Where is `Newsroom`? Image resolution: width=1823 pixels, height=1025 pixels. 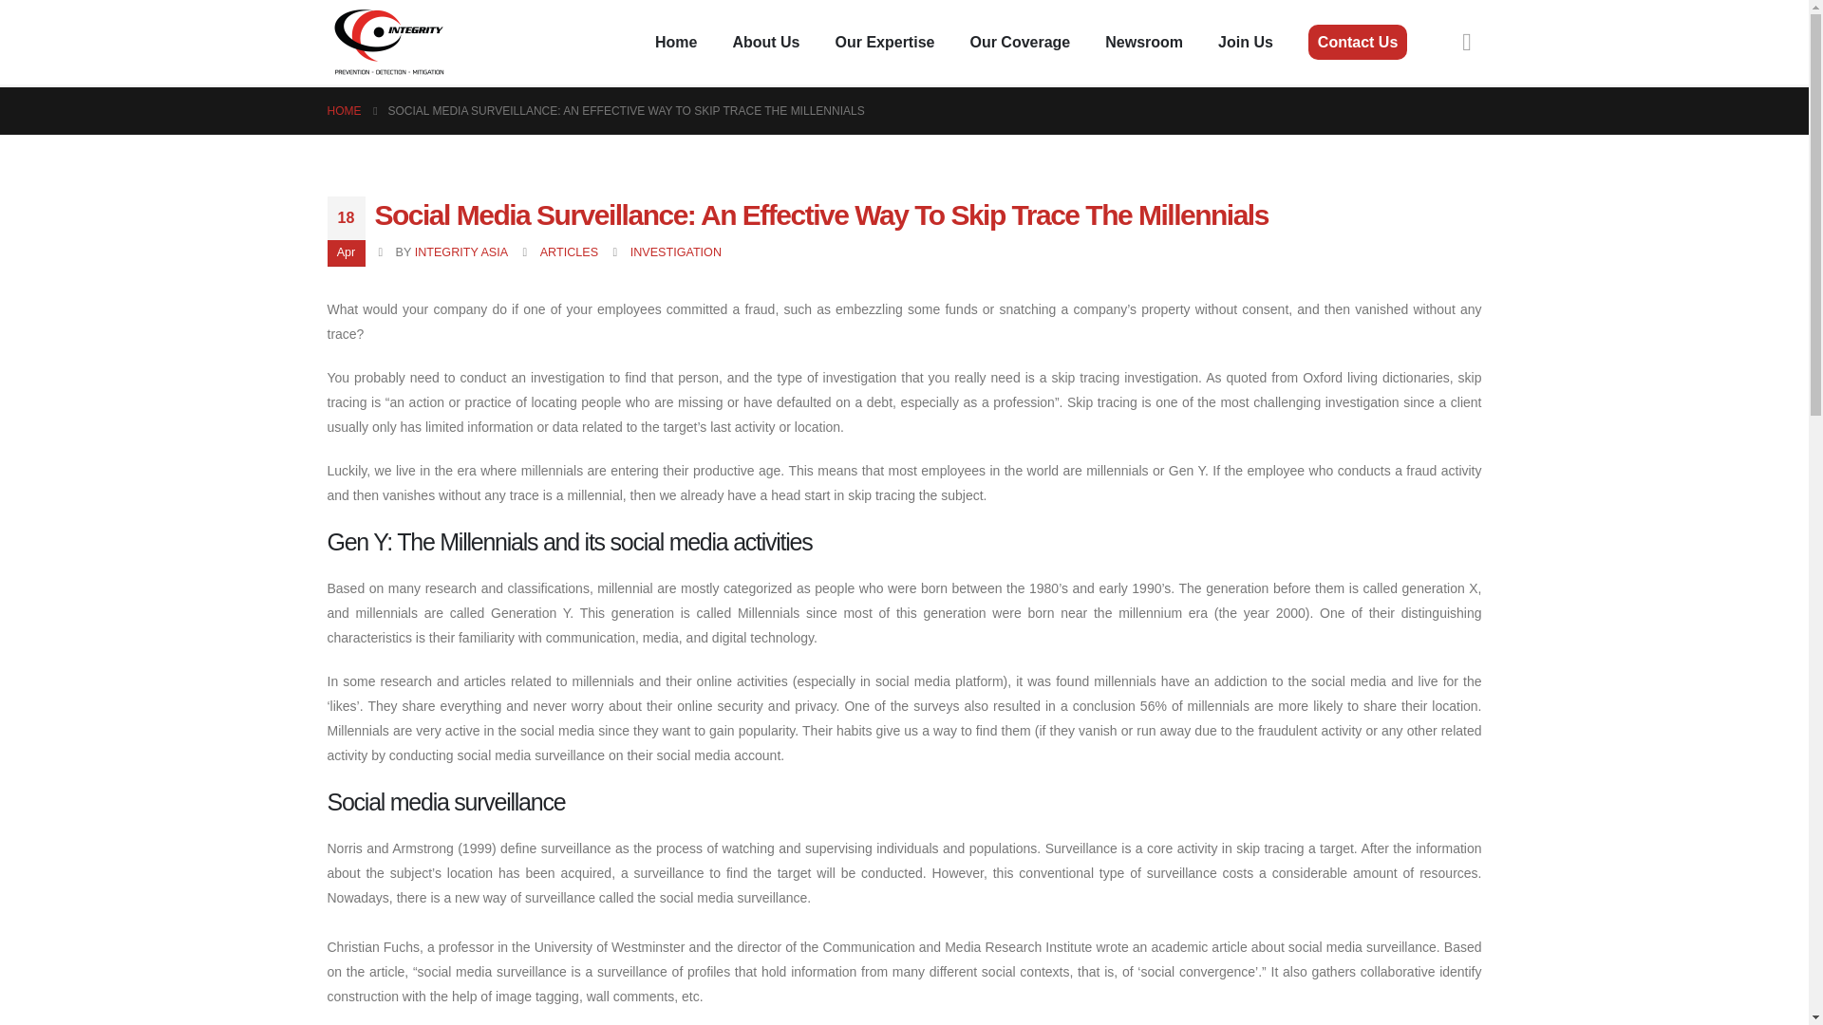
Newsroom is located at coordinates (1143, 41).